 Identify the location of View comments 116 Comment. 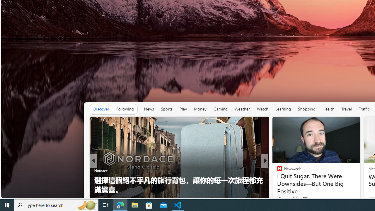
(309, 199).